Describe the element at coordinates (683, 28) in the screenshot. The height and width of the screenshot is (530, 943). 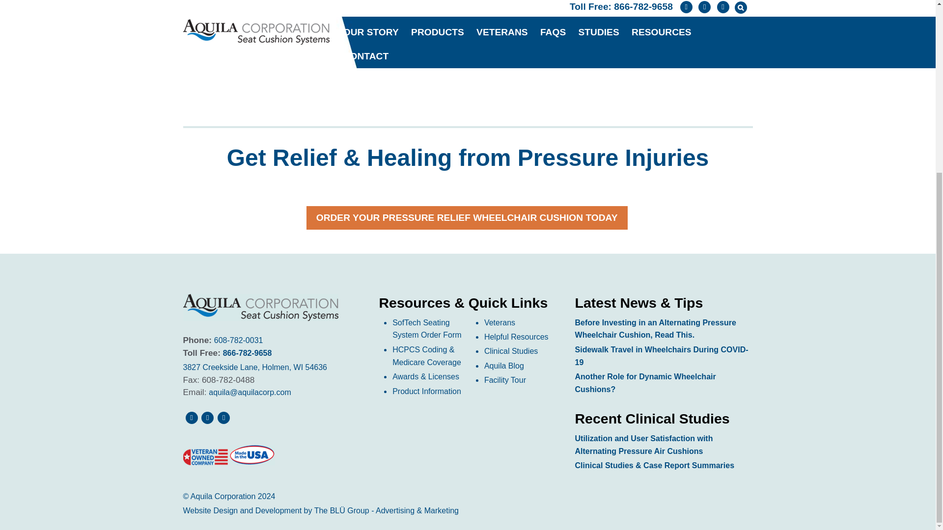
I see `LEARN MORE ABOUT PRESSURE SORES` at that location.